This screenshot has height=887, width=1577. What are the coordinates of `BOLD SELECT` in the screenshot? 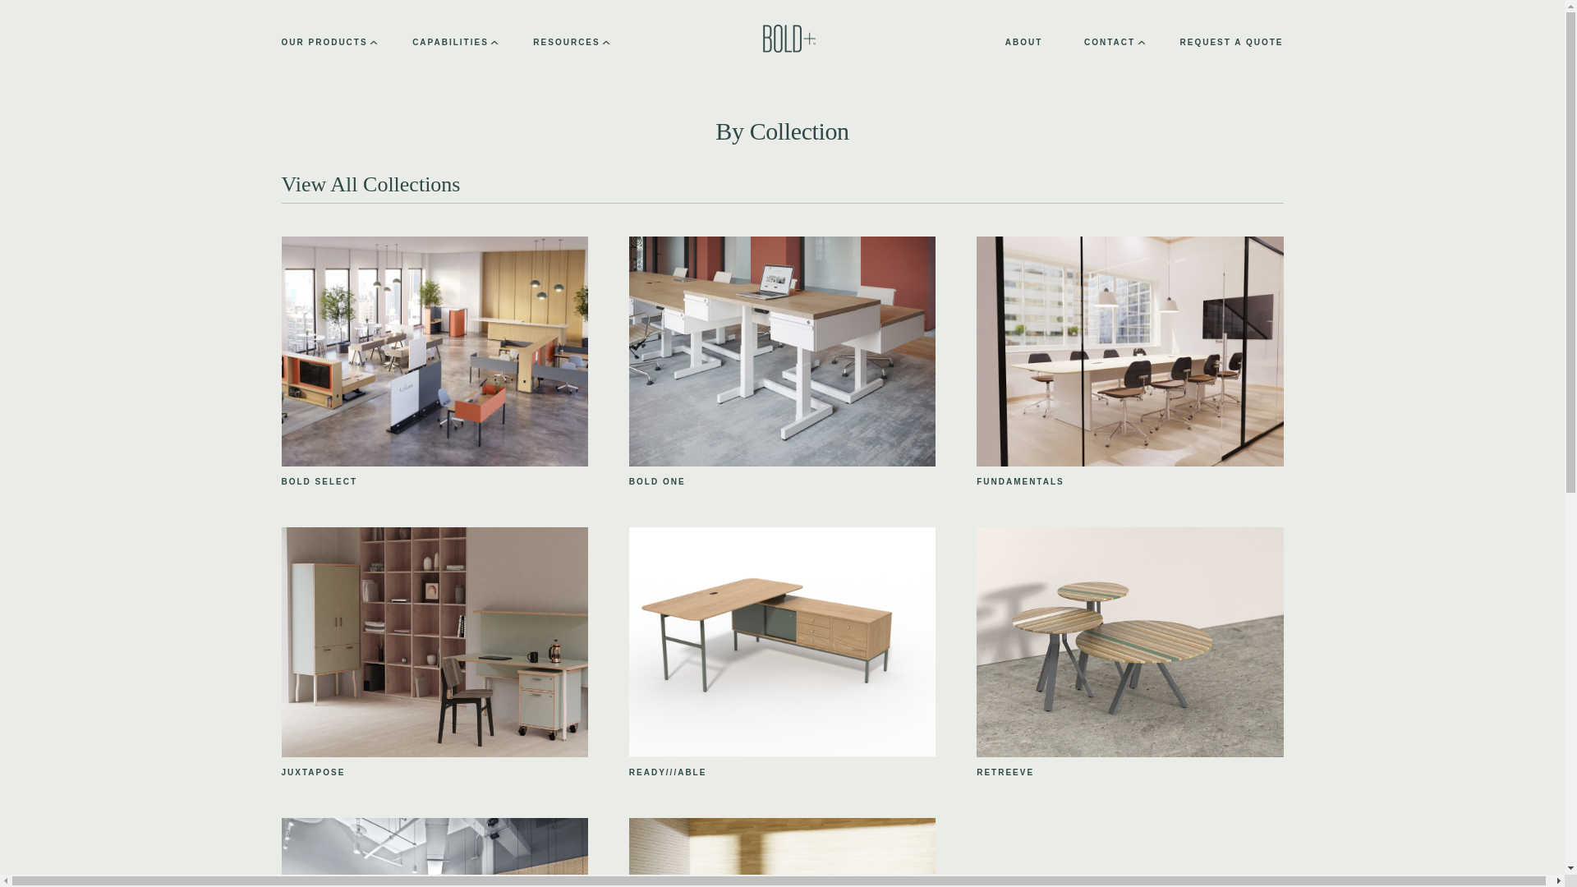 It's located at (319, 481).